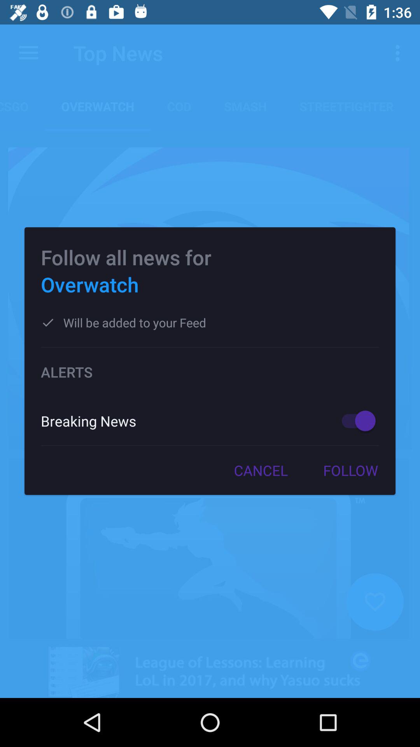 Image resolution: width=420 pixels, height=747 pixels. Describe the element at coordinates (355, 421) in the screenshot. I see `select item next to the breaking news item` at that location.